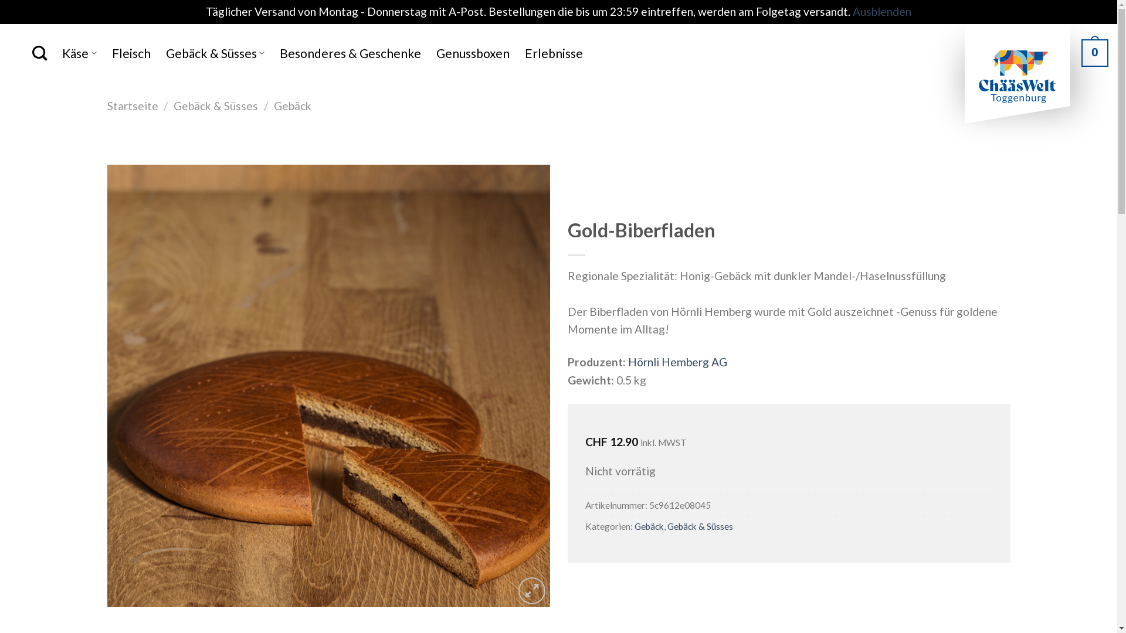 This screenshot has width=1126, height=633. I want to click on Besonderes & Geschenke, so click(351, 53).